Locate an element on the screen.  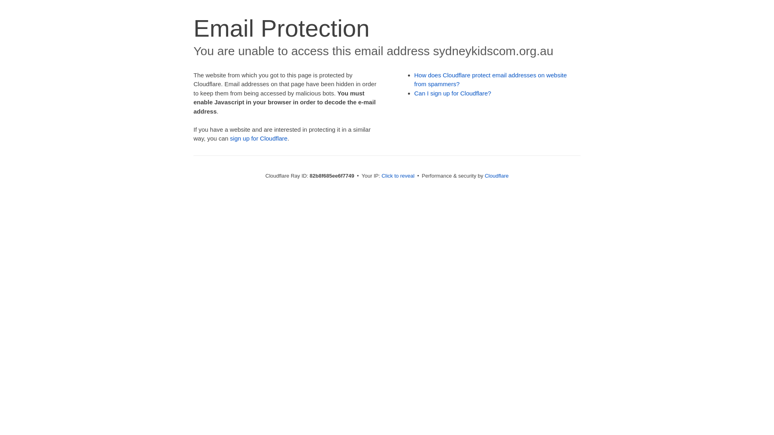
Can I sign up for Cloudflare? is located at coordinates (453, 93).